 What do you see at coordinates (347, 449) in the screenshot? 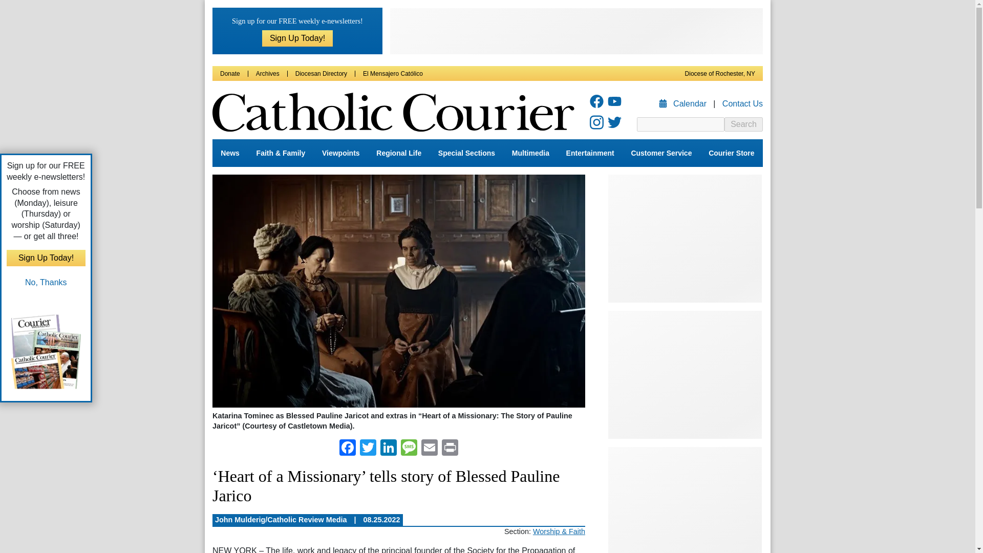
I see `Facebook` at bounding box center [347, 449].